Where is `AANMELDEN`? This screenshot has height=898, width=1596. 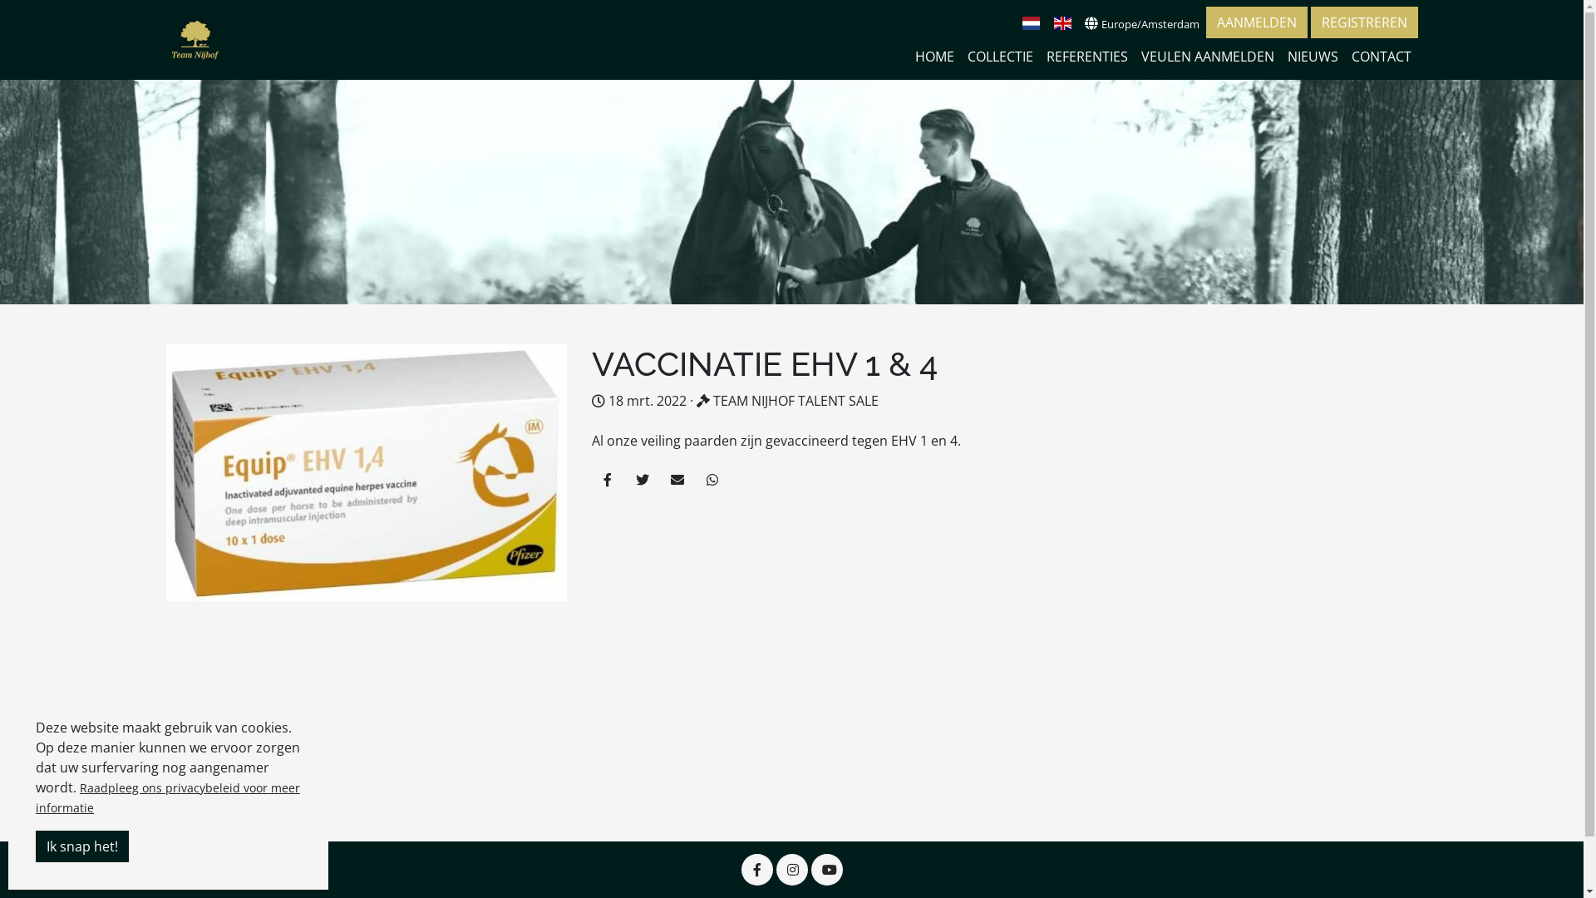
AANMELDEN is located at coordinates (1256, 22).